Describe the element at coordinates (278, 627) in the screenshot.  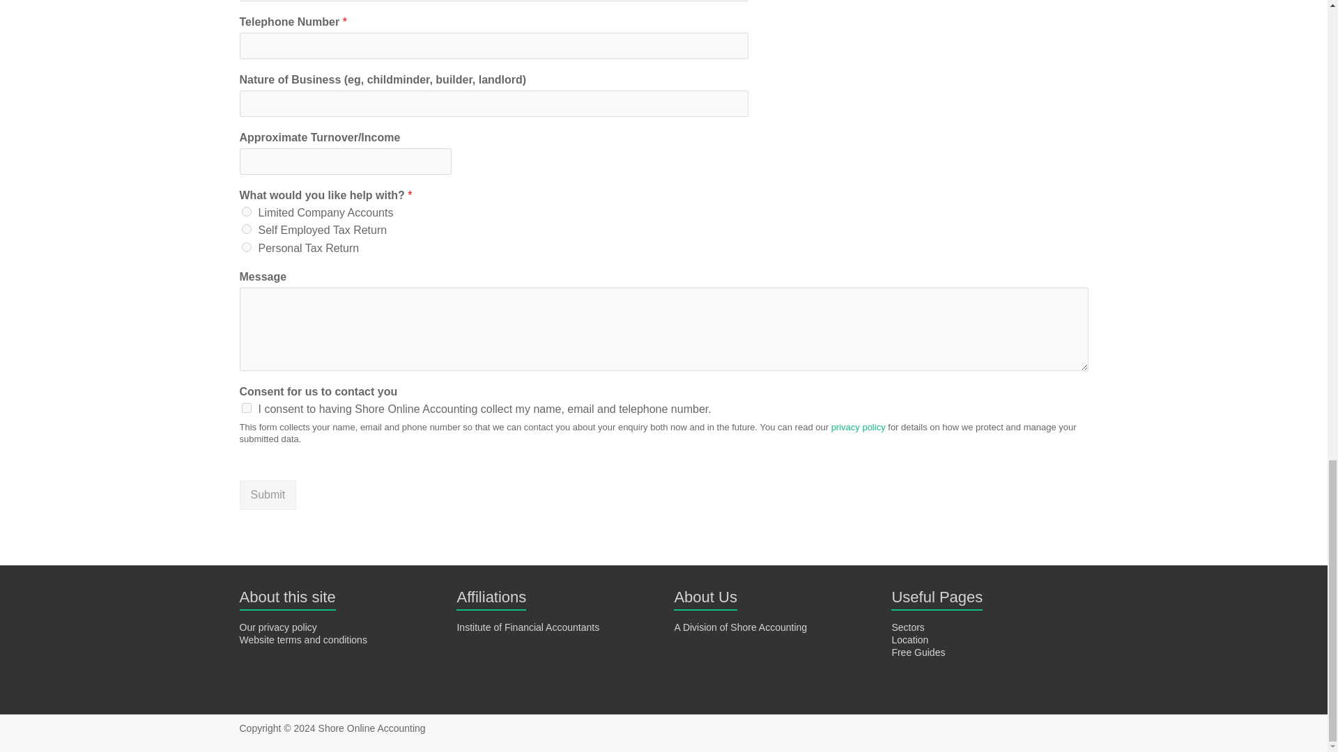
I see `Our privacy policy` at that location.